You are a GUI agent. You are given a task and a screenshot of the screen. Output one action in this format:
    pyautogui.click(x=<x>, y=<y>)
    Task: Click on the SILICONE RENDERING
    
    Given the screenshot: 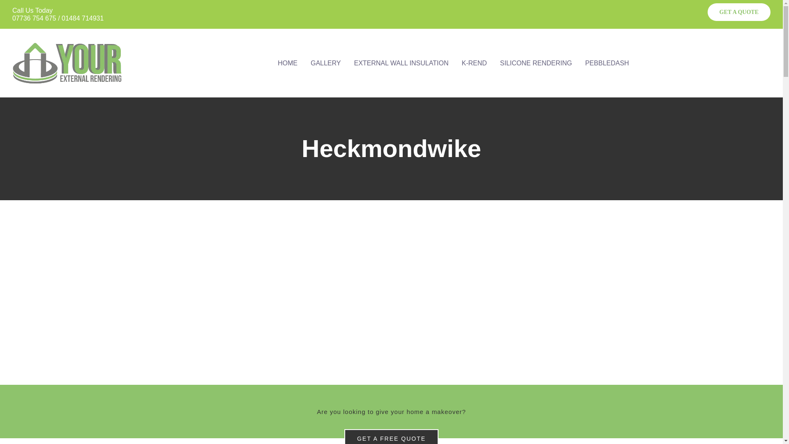 What is the action you would take?
    pyautogui.click(x=536, y=63)
    